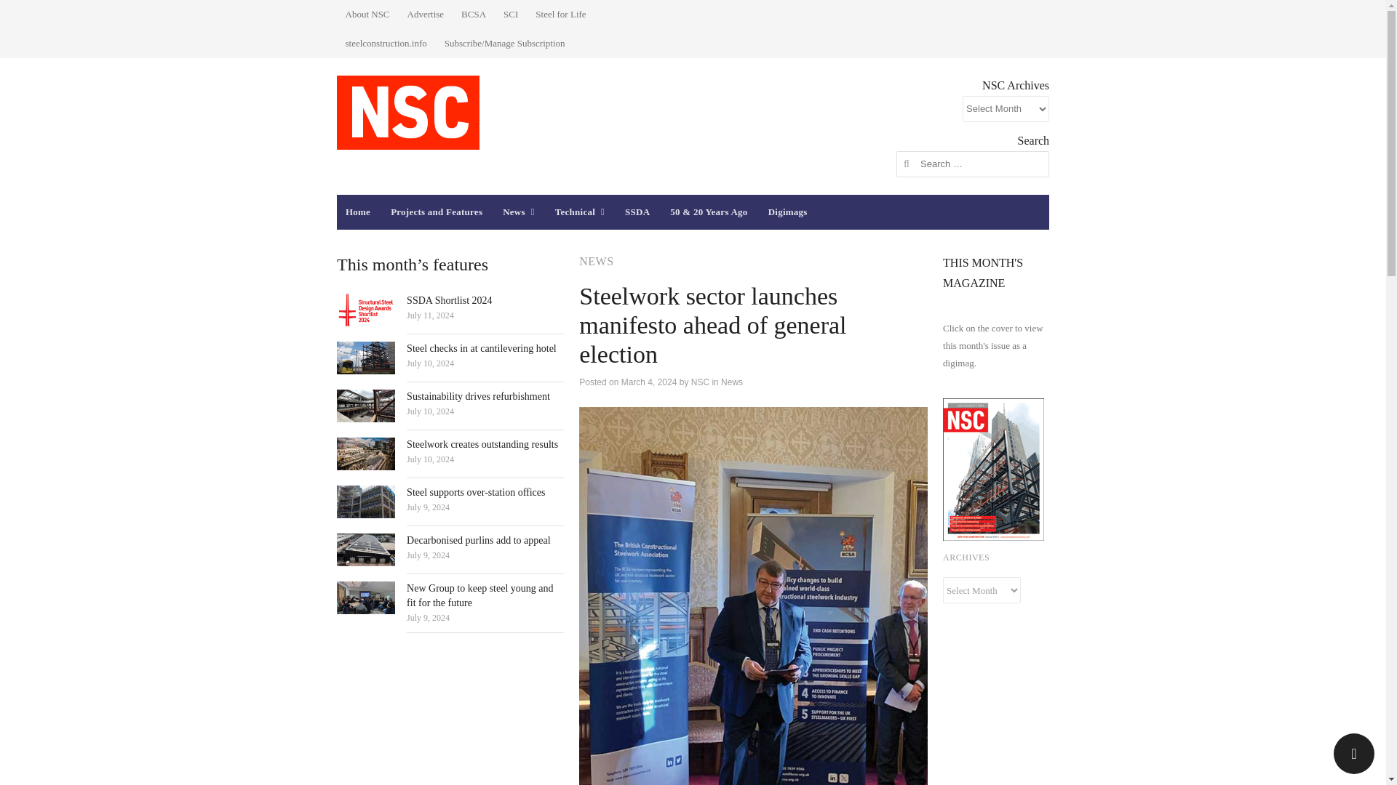  Describe the element at coordinates (560, 15) in the screenshot. I see `Steel for Life` at that location.